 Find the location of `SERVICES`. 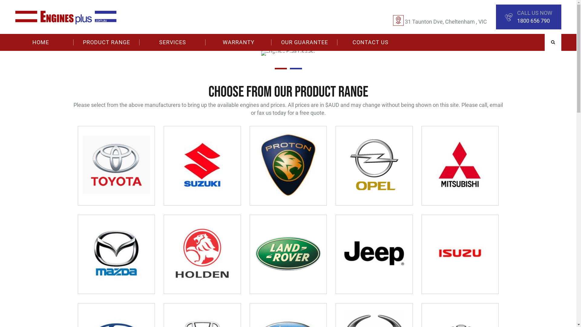

SERVICES is located at coordinates (172, 42).